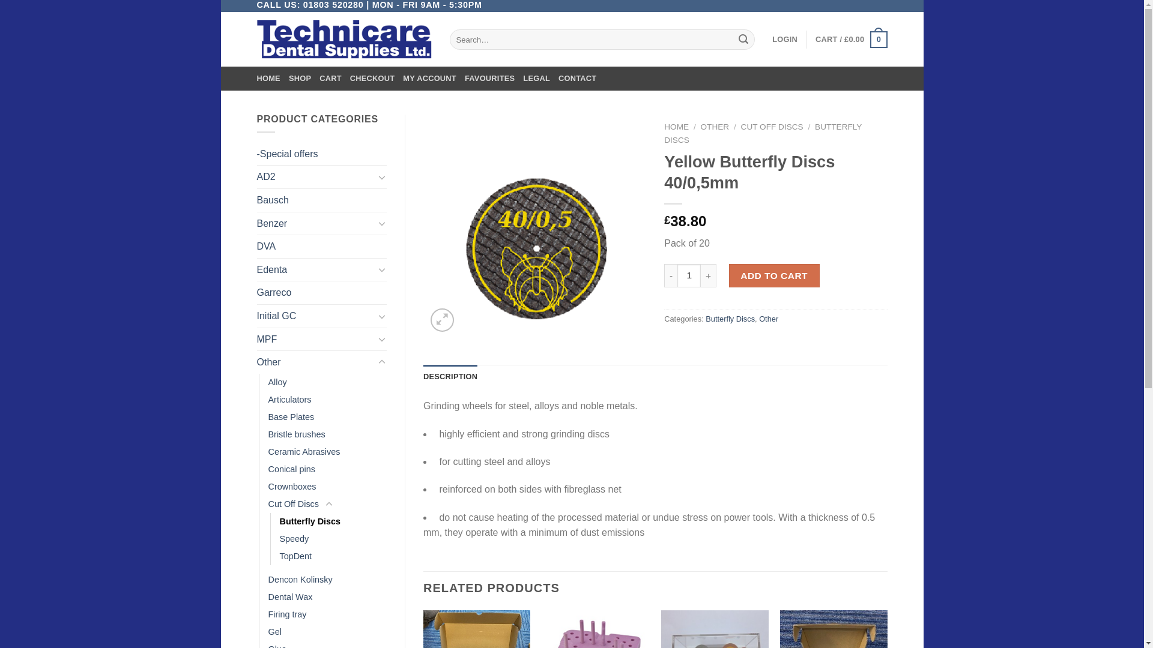 The height and width of the screenshot is (648, 1153). What do you see at coordinates (300, 79) in the screenshot?
I see `SHOP` at bounding box center [300, 79].